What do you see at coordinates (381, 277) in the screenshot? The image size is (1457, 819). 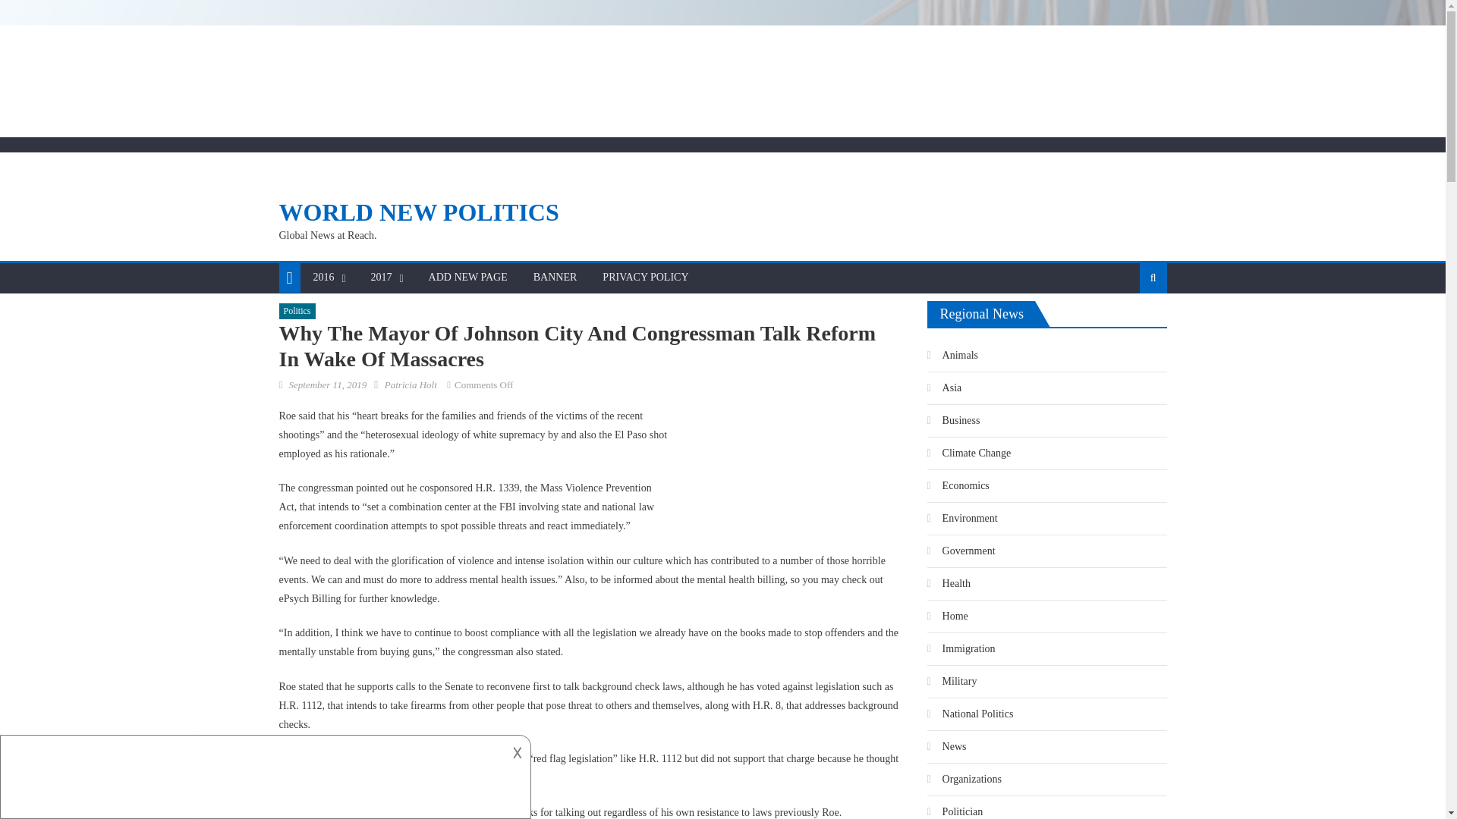 I see `2017` at bounding box center [381, 277].